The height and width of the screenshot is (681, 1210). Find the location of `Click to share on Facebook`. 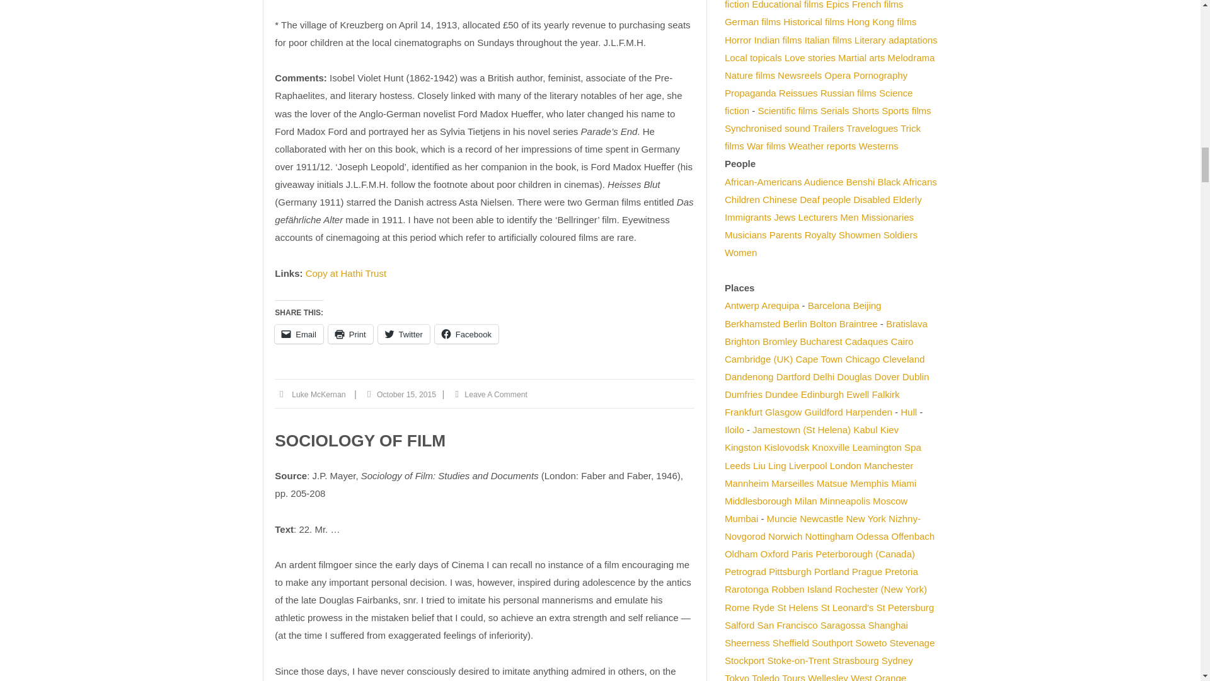

Click to share on Facebook is located at coordinates (466, 334).